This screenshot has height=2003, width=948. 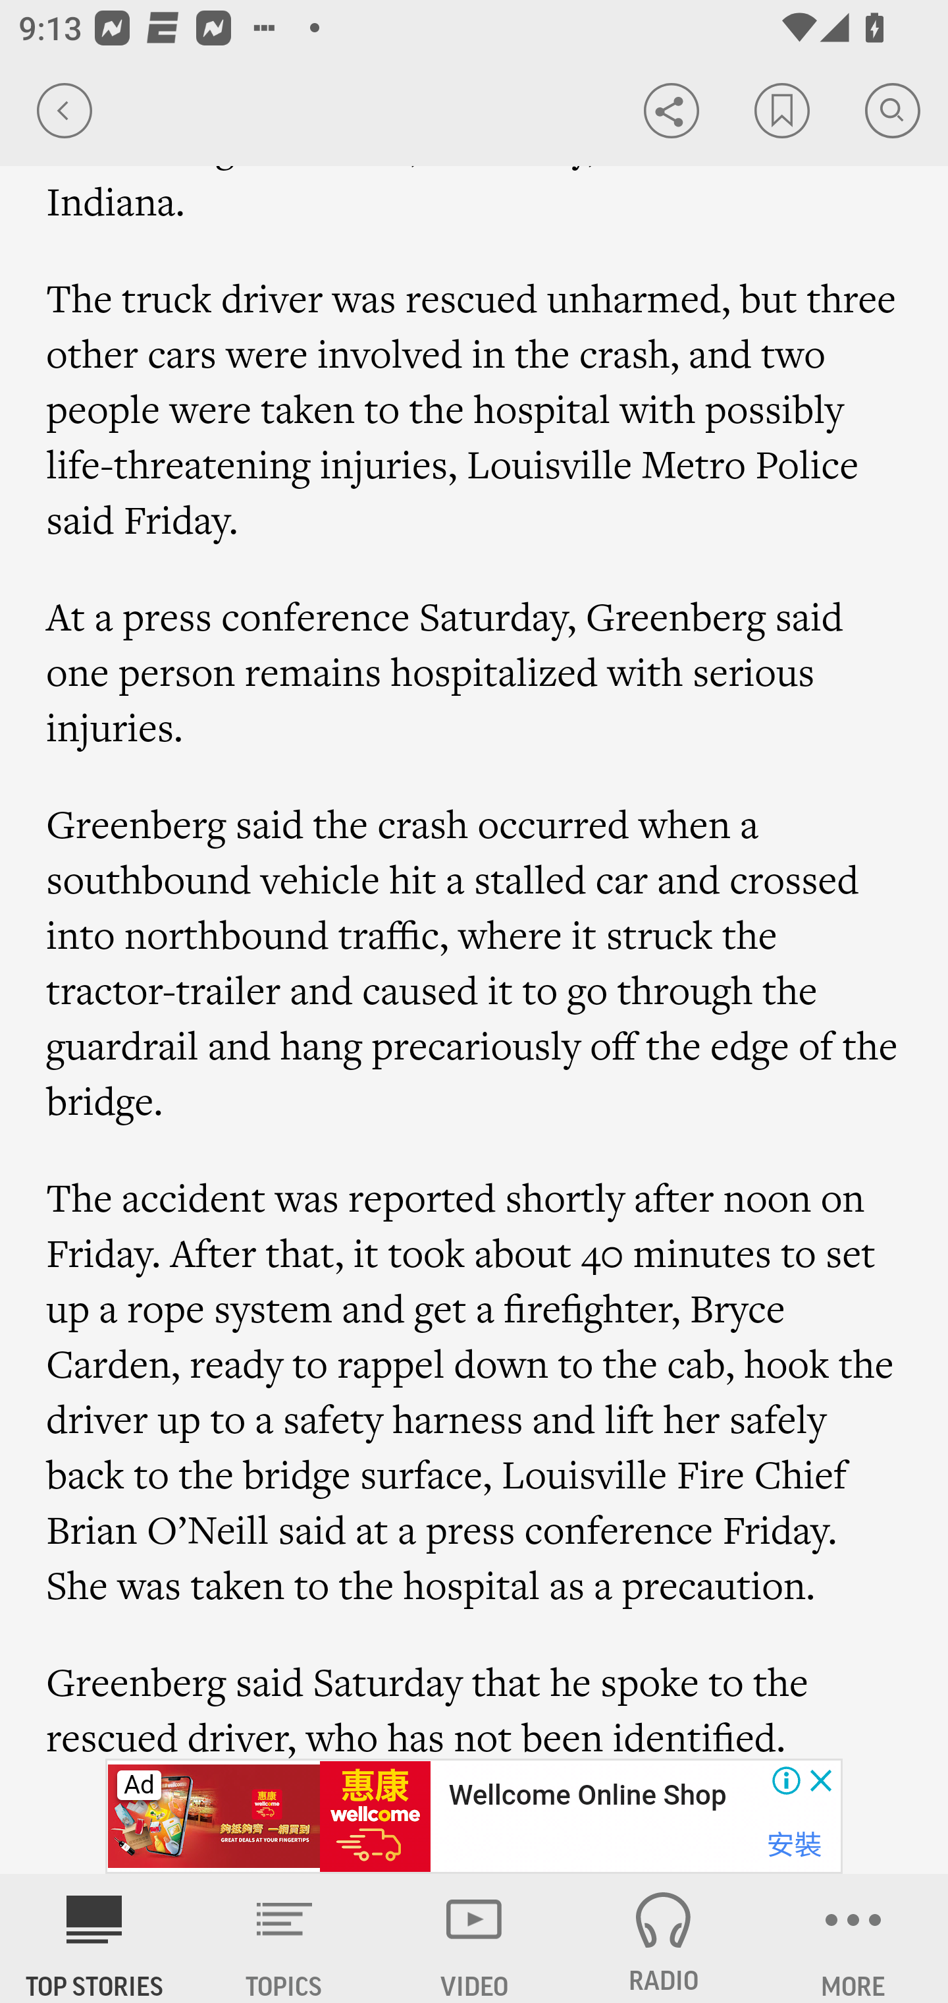 What do you see at coordinates (853, 1938) in the screenshot?
I see `MORE` at bounding box center [853, 1938].